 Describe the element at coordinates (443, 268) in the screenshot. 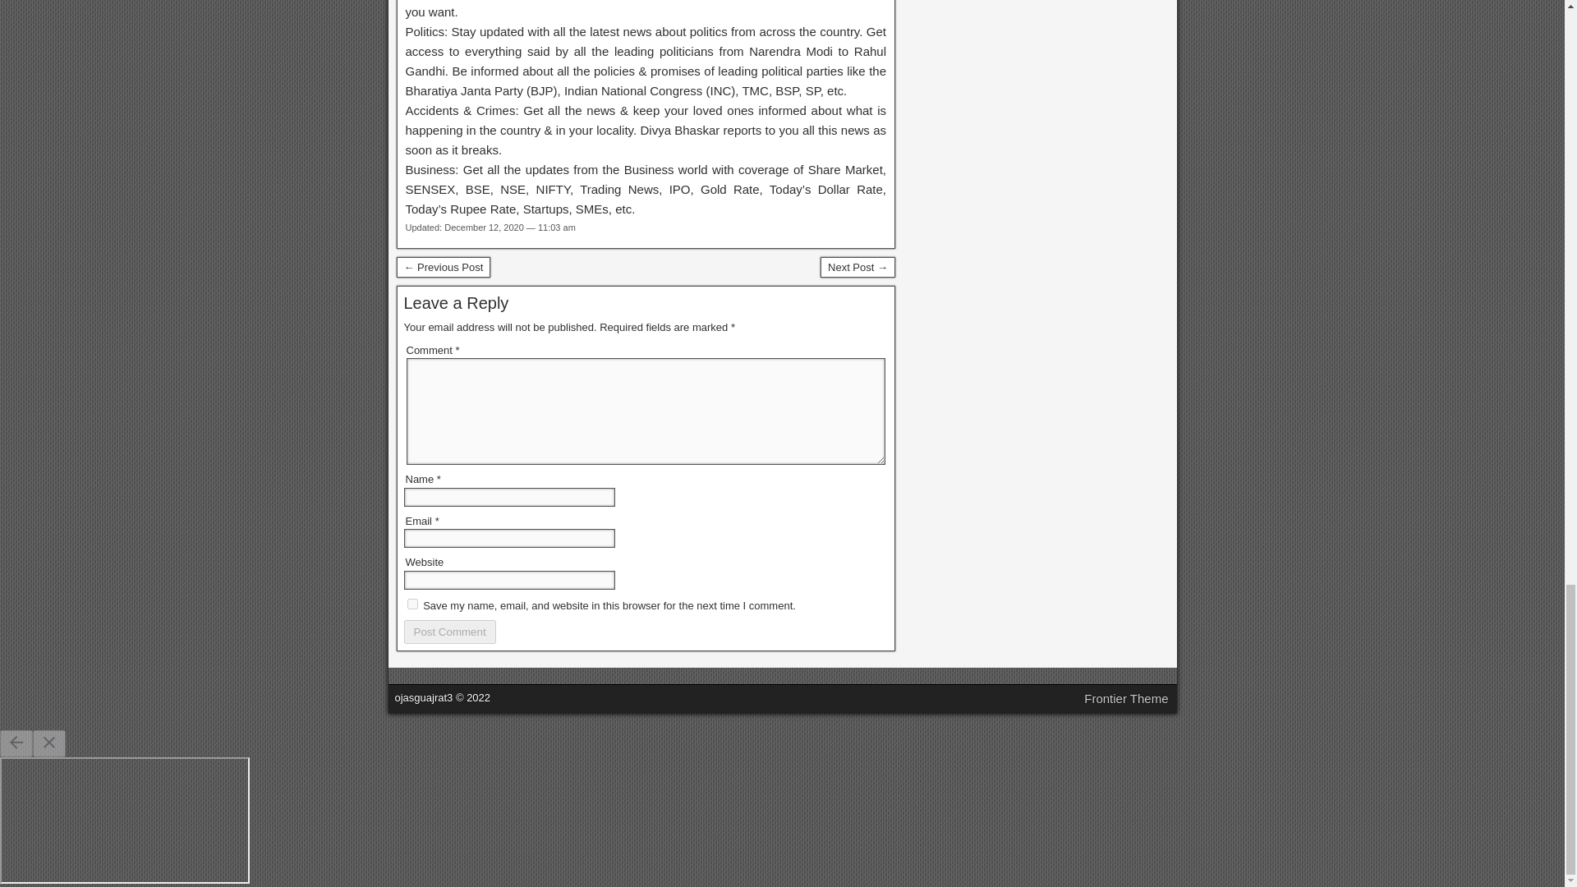

I see `Pandit Din Dayal Upadhyay Awas Yojana 2020 :` at that location.